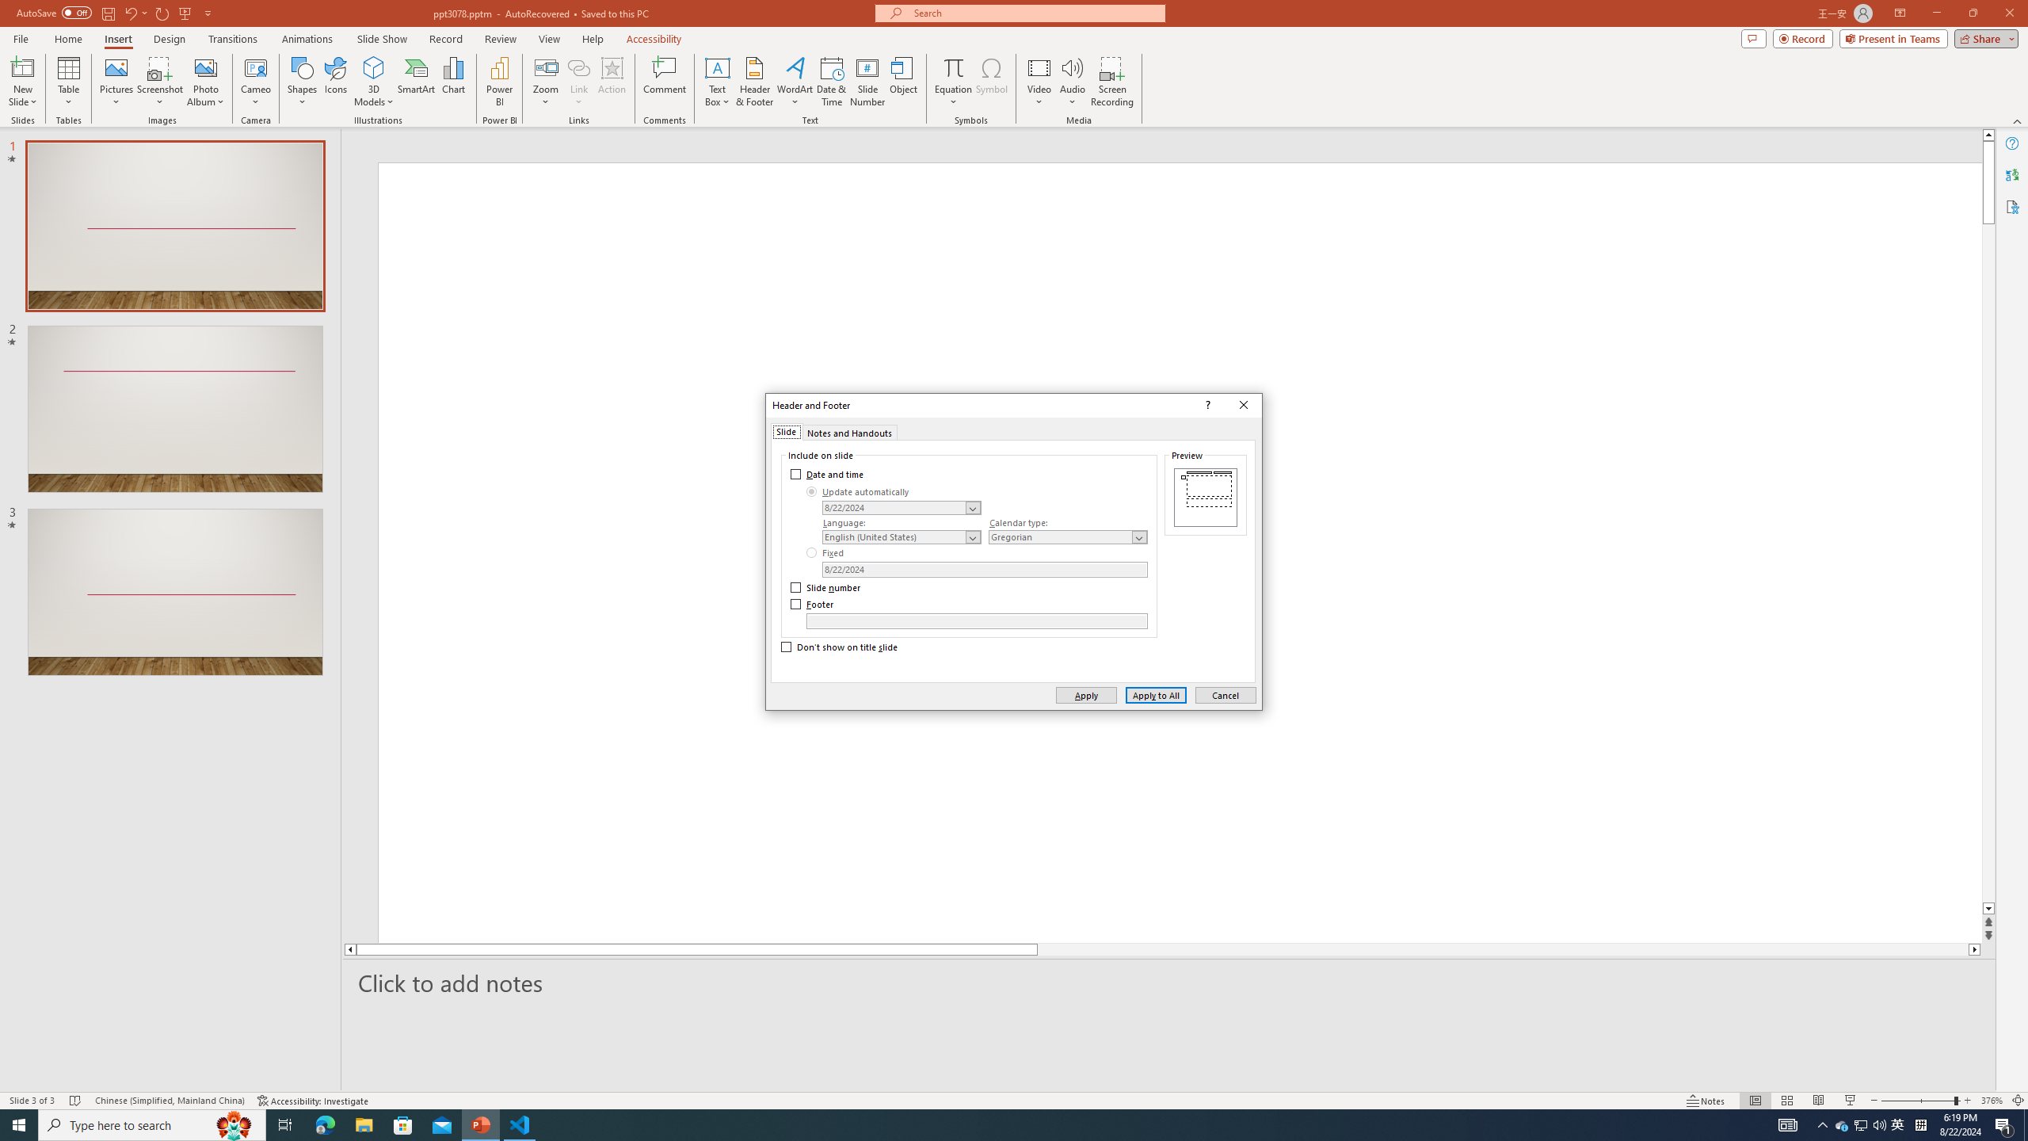 This screenshot has width=2028, height=1141. I want to click on Slide number, so click(826, 588).